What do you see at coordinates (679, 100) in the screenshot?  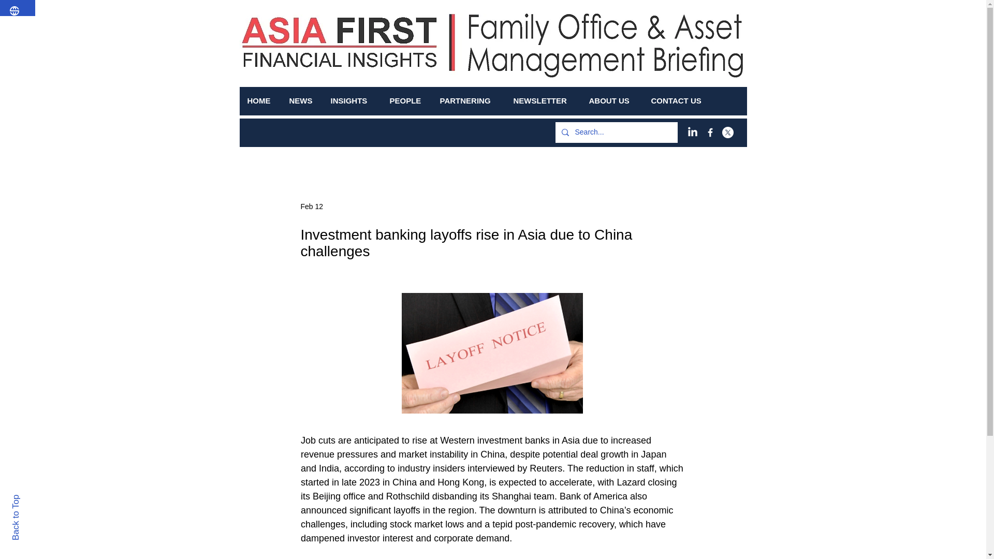 I see `CONTACT US` at bounding box center [679, 100].